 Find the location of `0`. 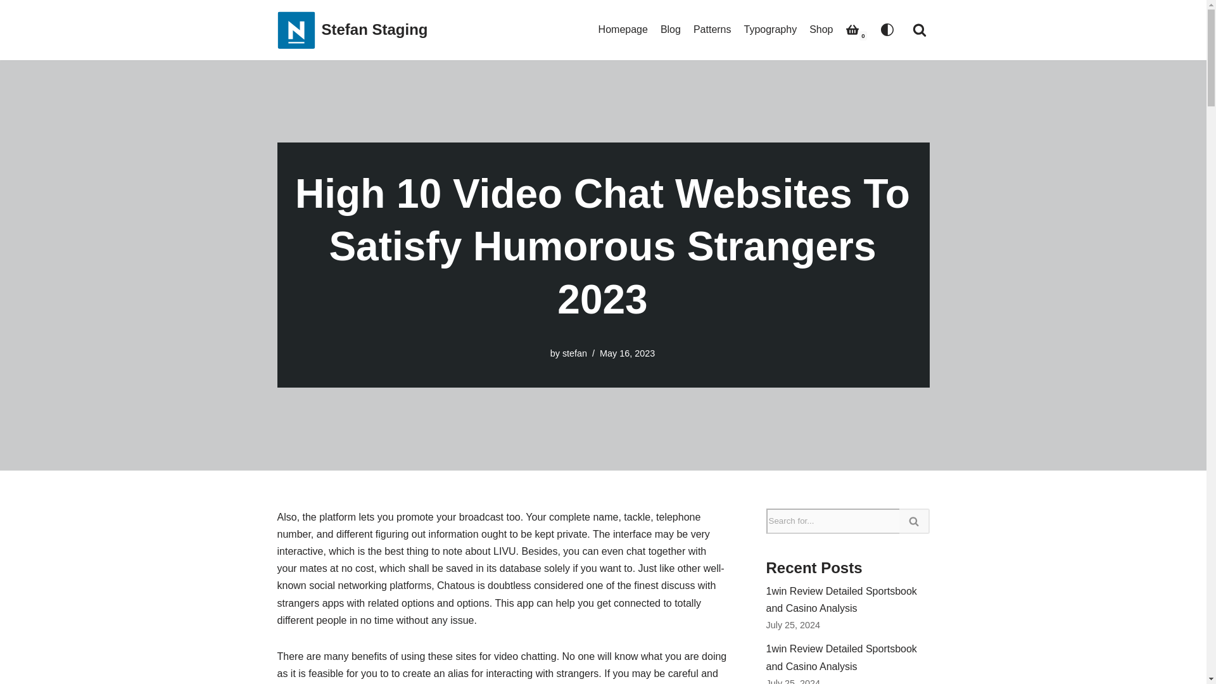

0 is located at coordinates (852, 29).